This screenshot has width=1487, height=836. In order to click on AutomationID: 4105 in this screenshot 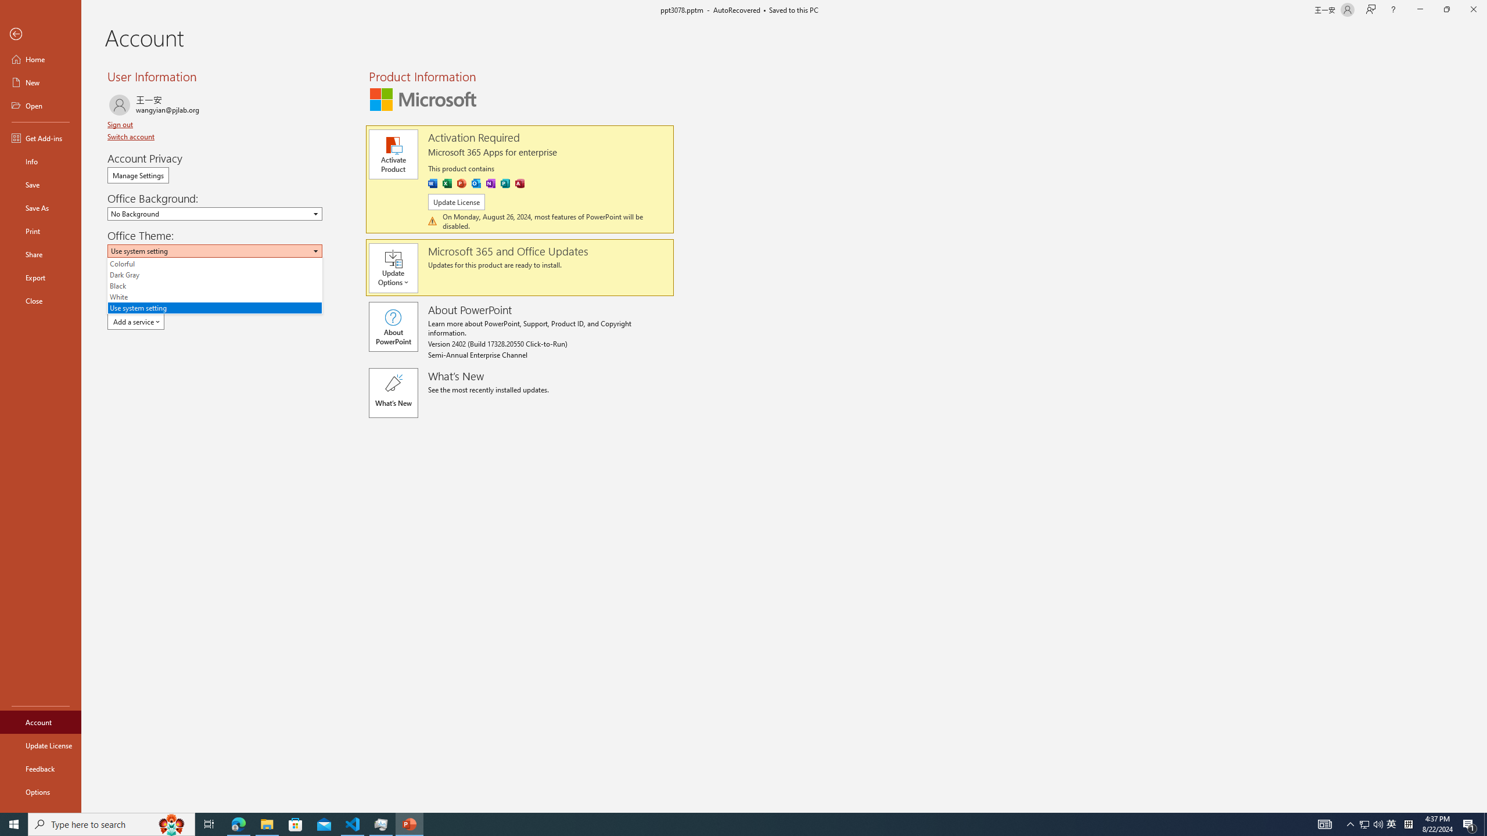, I will do `click(1324, 824)`.